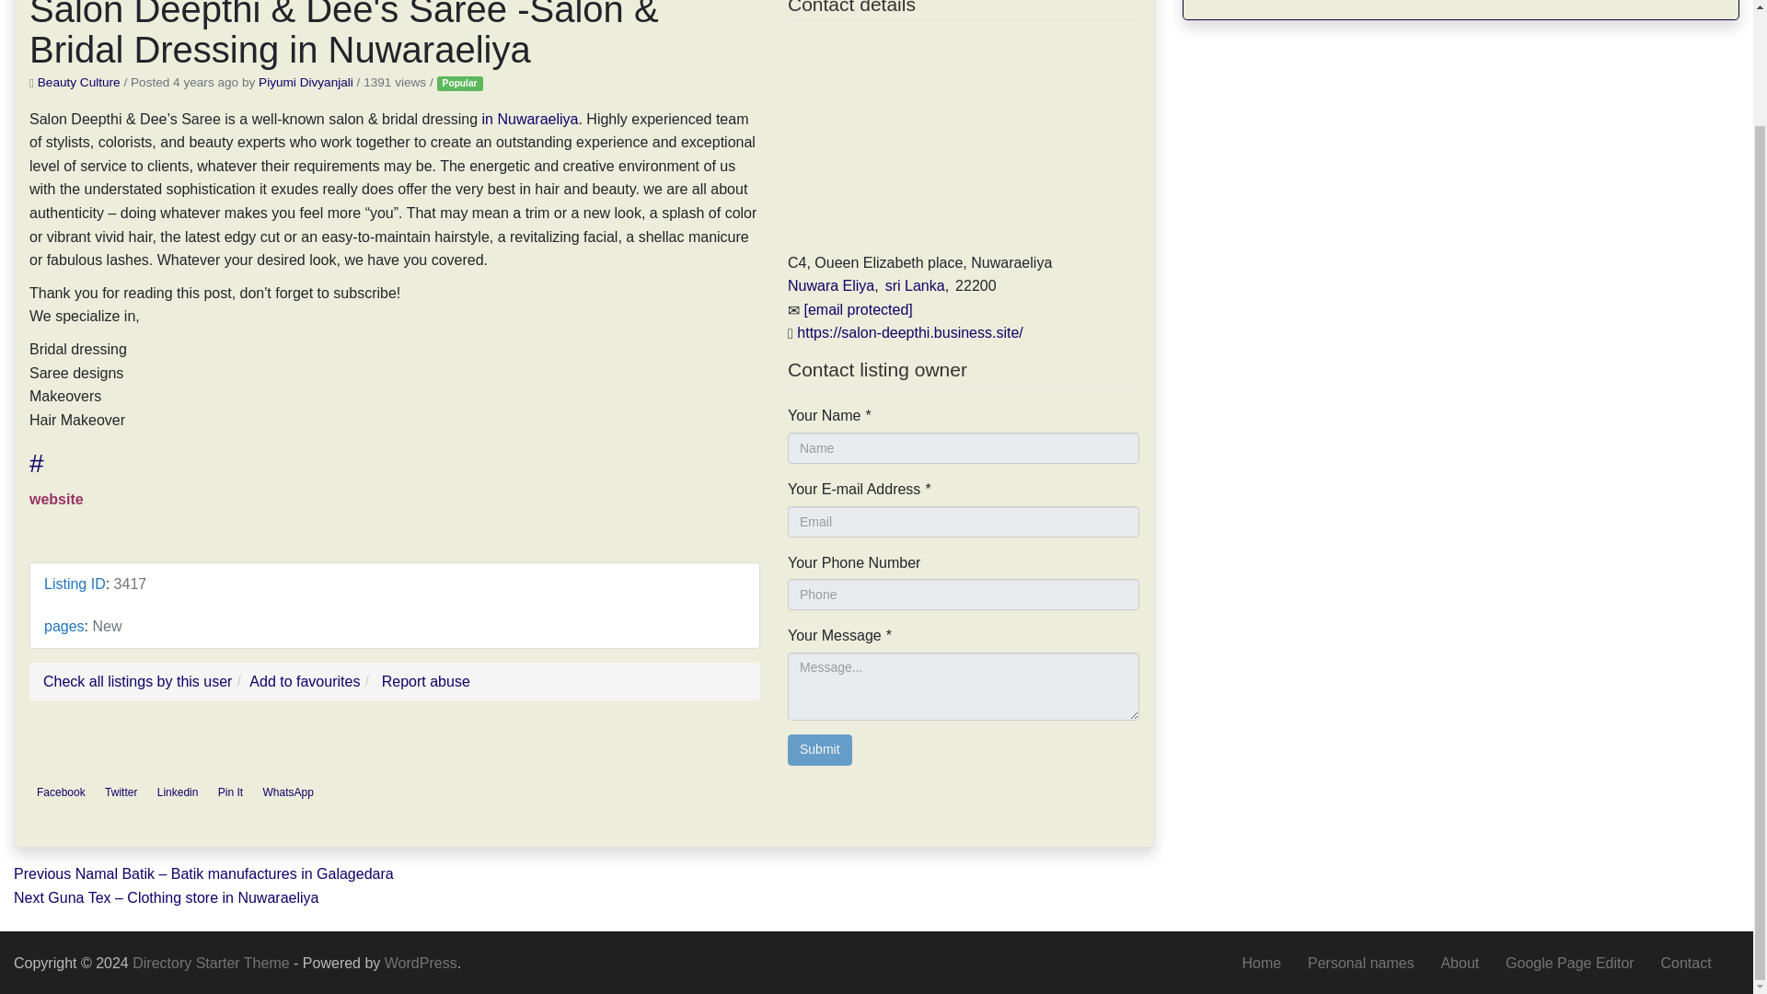 The width and height of the screenshot is (1767, 994). Describe the element at coordinates (213, 963) in the screenshot. I see `Directory Starter` at that location.